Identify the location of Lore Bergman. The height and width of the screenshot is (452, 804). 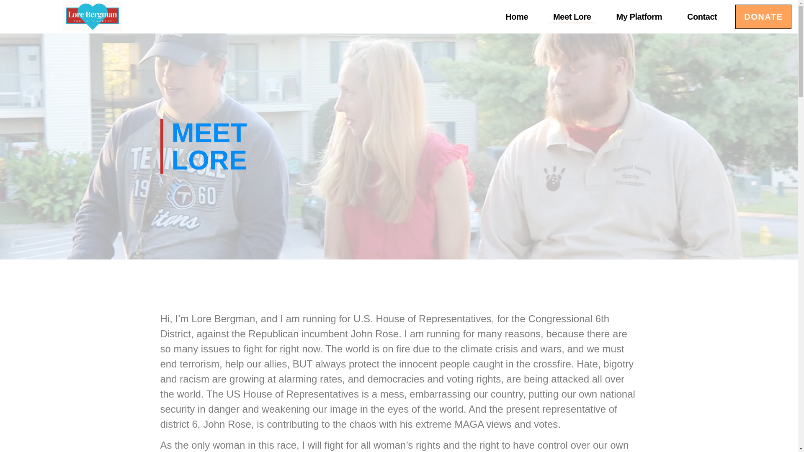
(93, 17).